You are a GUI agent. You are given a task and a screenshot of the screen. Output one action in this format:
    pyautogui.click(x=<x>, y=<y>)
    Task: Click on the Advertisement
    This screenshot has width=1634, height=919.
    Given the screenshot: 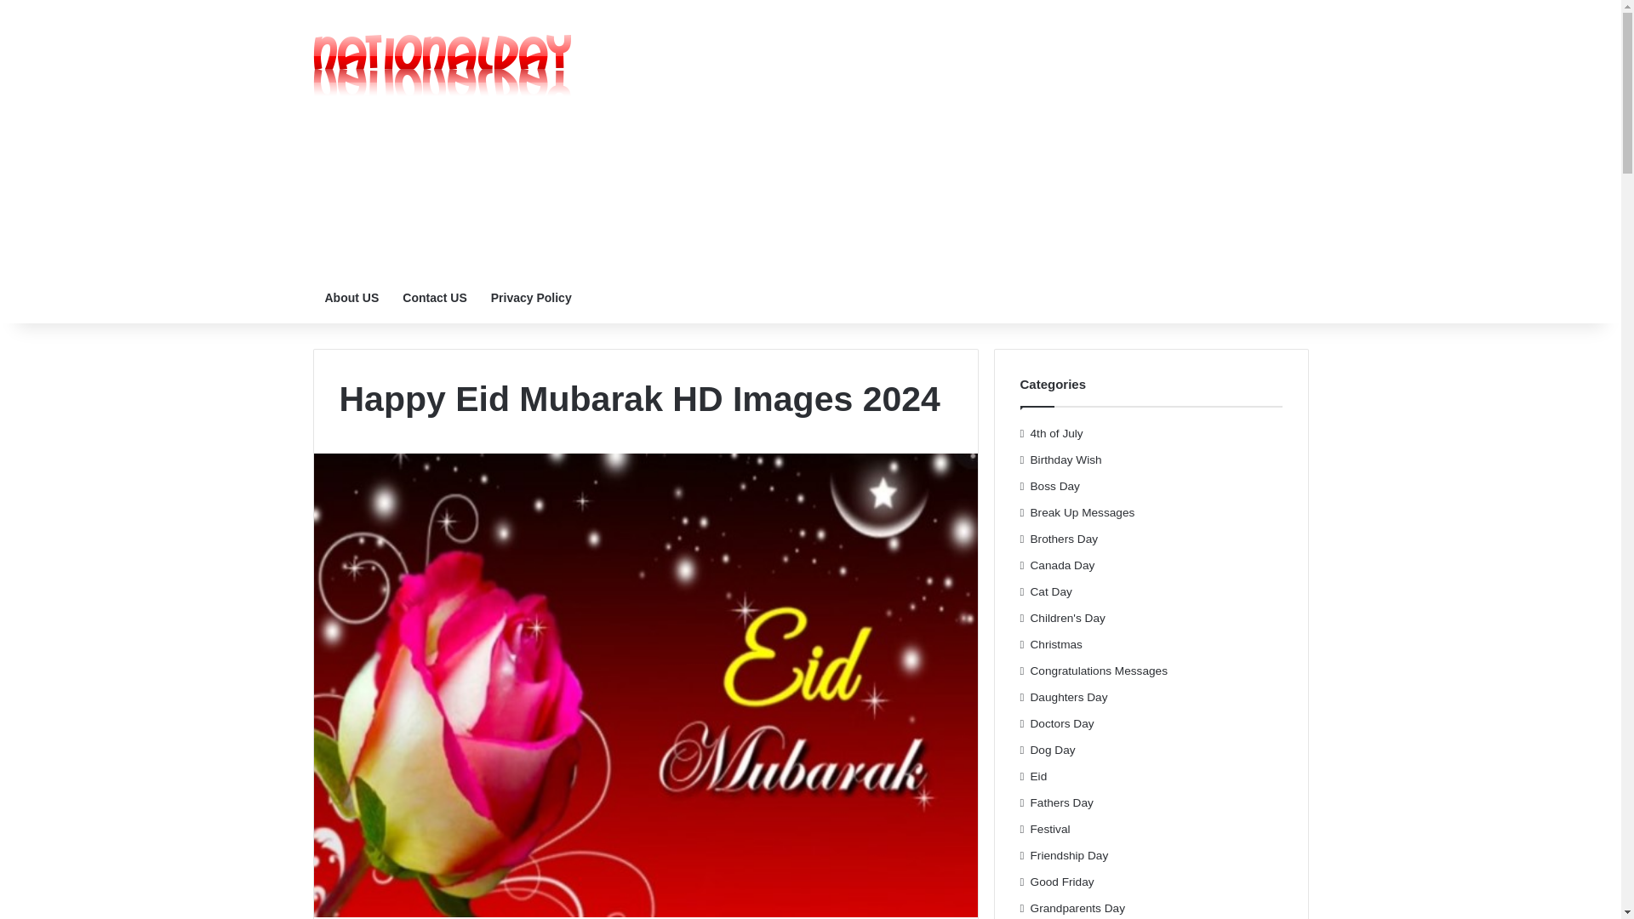 What is the action you would take?
    pyautogui.click(x=980, y=136)
    